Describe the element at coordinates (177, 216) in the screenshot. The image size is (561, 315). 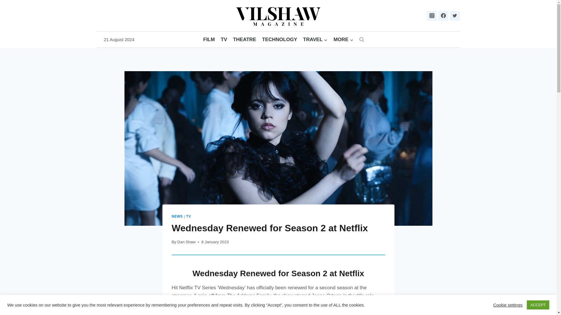
I see `NEWS` at that location.